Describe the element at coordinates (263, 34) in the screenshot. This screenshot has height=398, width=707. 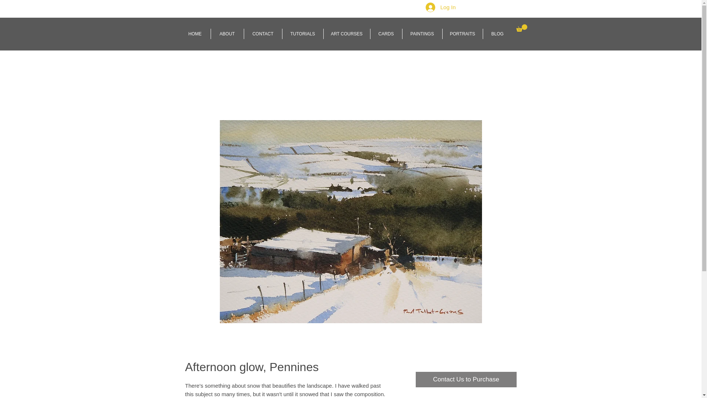
I see `CONTACT` at that location.